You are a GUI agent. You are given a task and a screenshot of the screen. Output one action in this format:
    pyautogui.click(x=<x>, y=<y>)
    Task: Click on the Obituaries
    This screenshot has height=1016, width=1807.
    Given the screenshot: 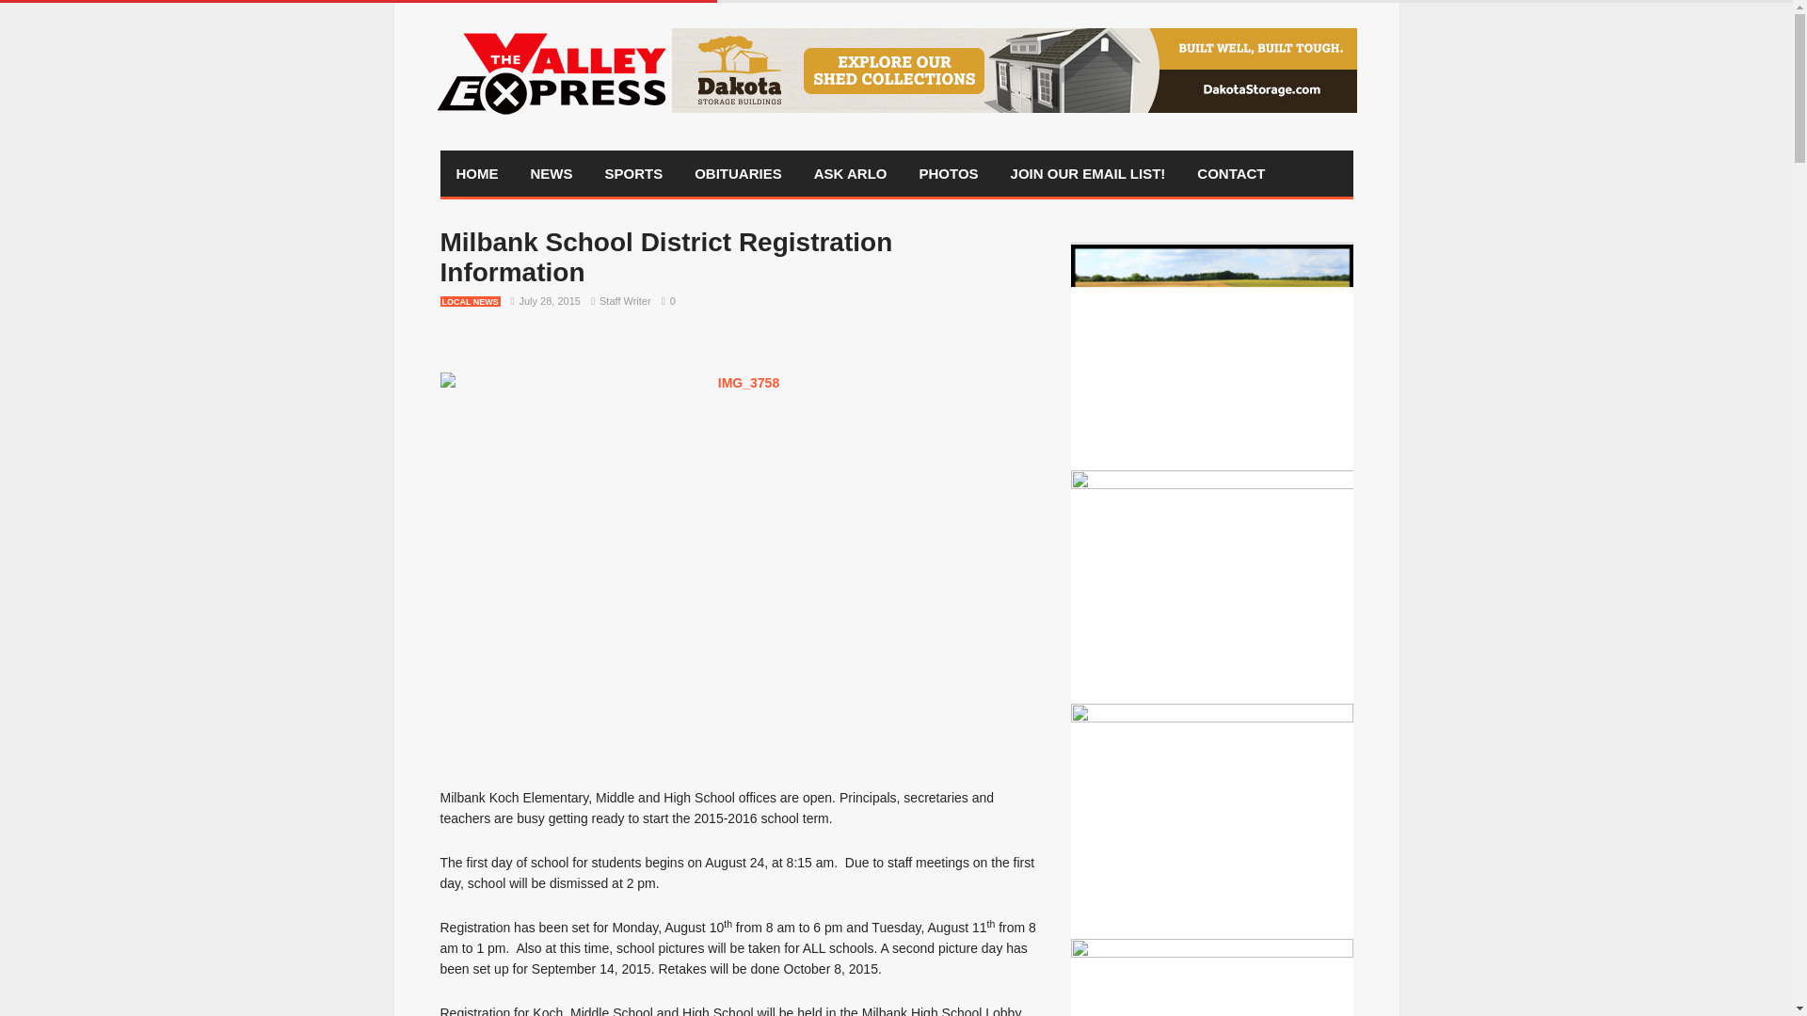 What is the action you would take?
    pyautogui.click(x=738, y=173)
    